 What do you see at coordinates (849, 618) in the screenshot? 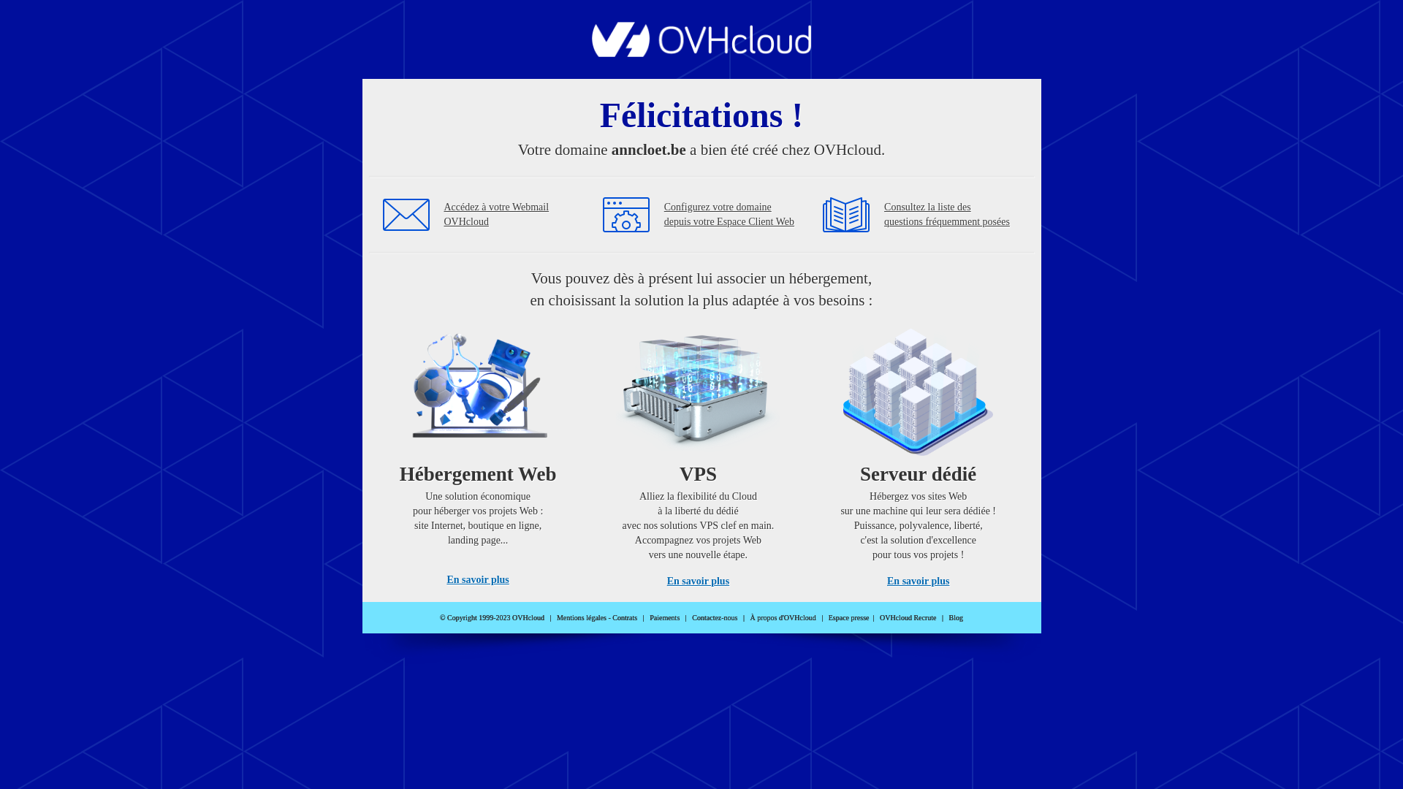
I see `Espace presse` at bounding box center [849, 618].